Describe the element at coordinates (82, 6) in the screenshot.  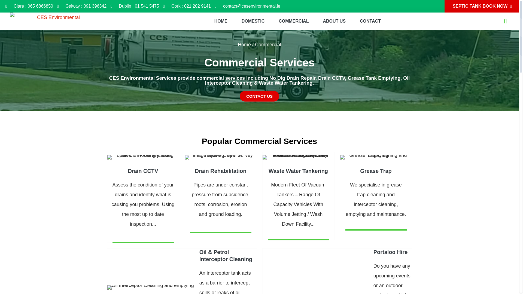
I see `Galway : 091 396342` at that location.